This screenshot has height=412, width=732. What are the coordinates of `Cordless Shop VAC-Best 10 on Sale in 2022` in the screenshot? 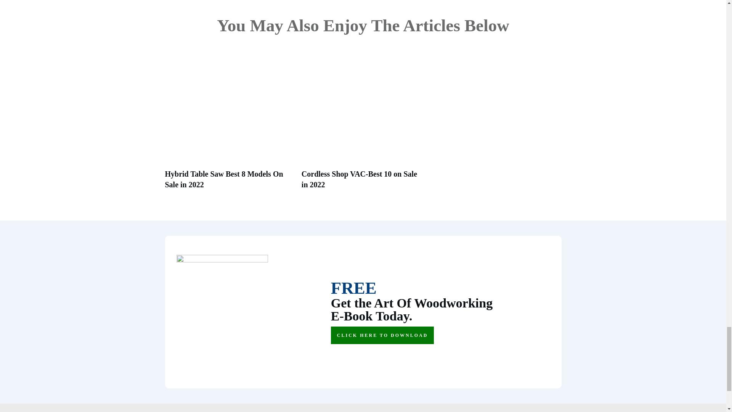 It's located at (359, 179).